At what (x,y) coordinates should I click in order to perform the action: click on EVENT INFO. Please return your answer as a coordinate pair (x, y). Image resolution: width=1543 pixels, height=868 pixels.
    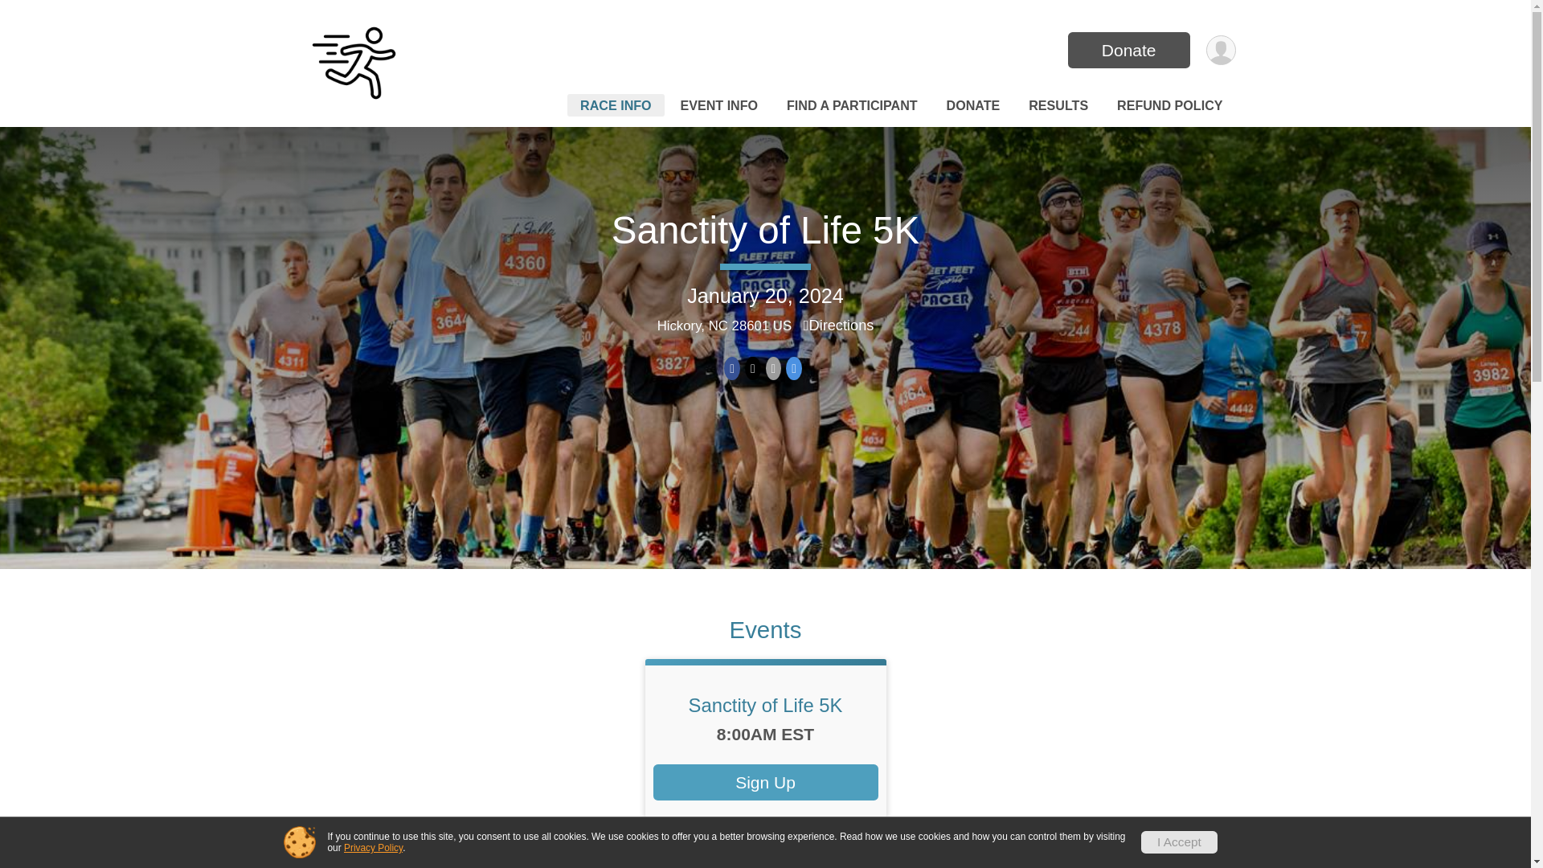
    Looking at the image, I should click on (718, 104).